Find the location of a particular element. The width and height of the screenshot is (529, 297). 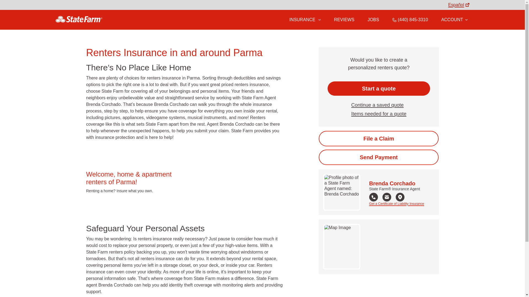

REVIEWS is located at coordinates (344, 20).